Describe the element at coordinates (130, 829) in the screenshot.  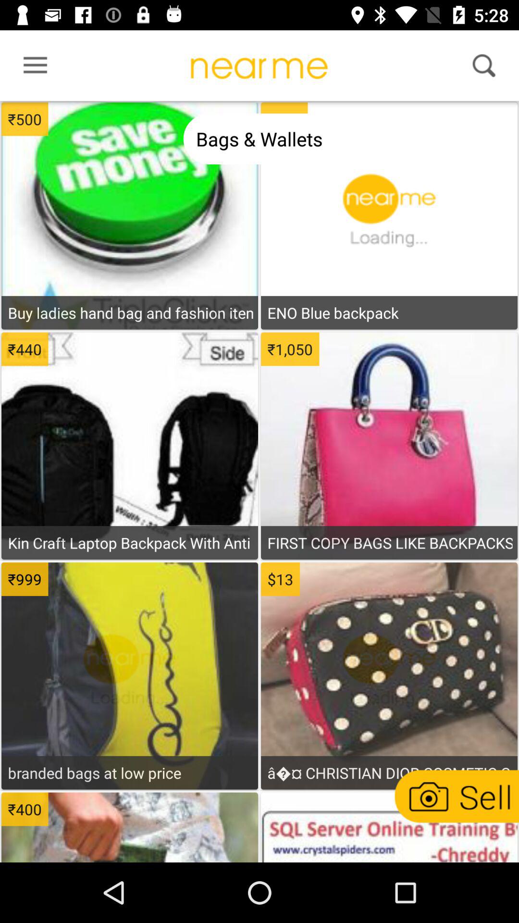
I see `go to item page` at that location.